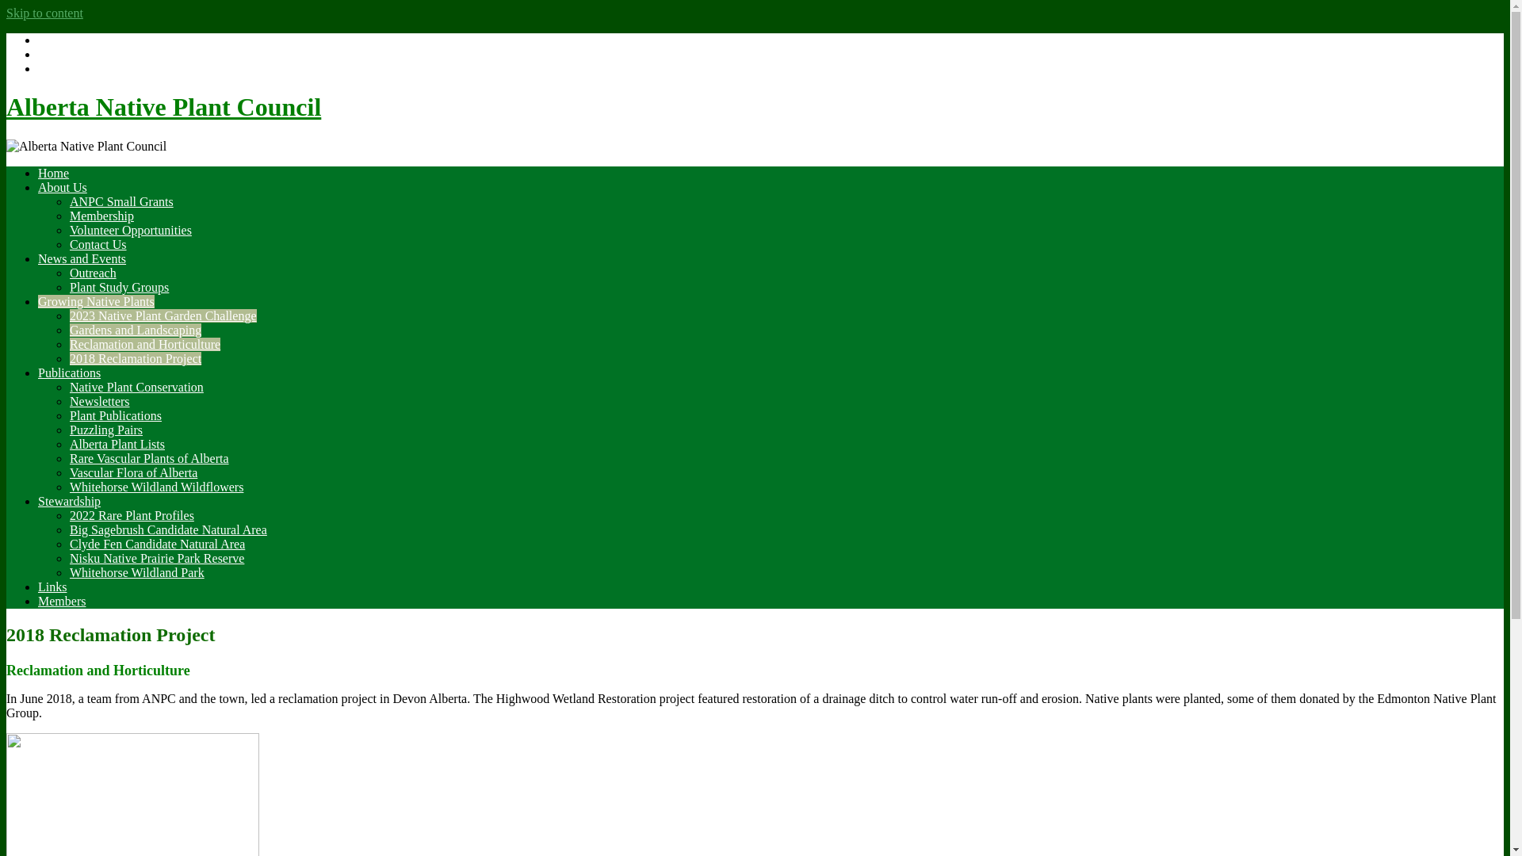 This screenshot has height=856, width=1522. What do you see at coordinates (157, 487) in the screenshot?
I see `Whitehorse Wildland Wildflowers` at bounding box center [157, 487].